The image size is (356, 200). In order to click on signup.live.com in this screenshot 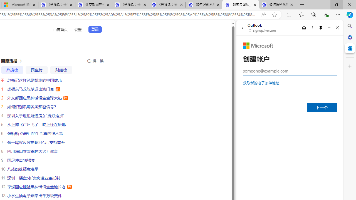, I will do `click(263, 31)`.